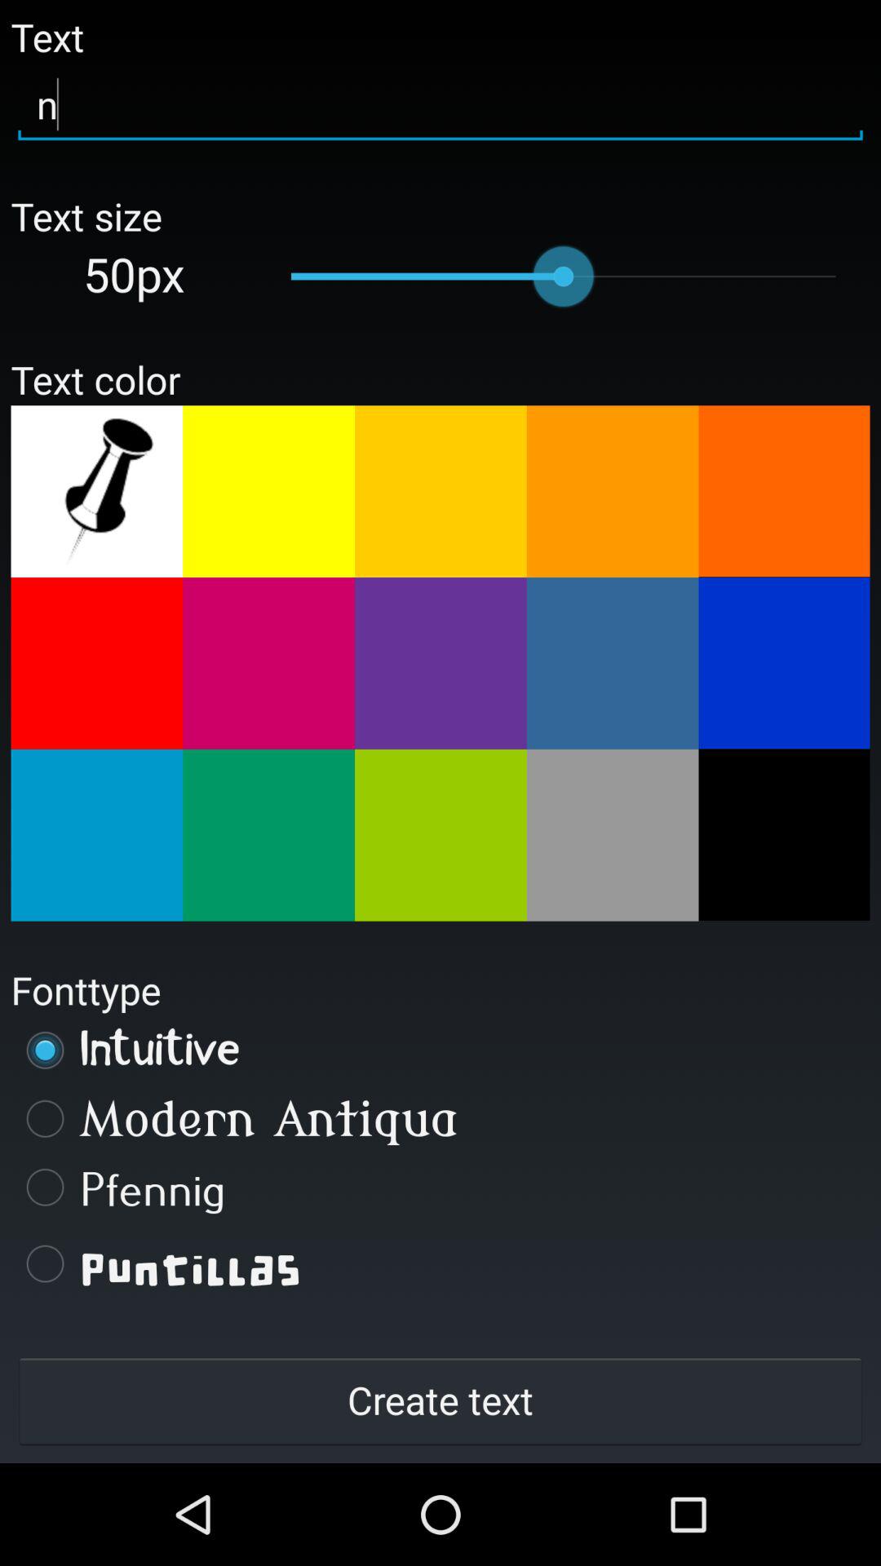 The image size is (881, 1566). Describe the element at coordinates (784, 834) in the screenshot. I see `select text color black` at that location.